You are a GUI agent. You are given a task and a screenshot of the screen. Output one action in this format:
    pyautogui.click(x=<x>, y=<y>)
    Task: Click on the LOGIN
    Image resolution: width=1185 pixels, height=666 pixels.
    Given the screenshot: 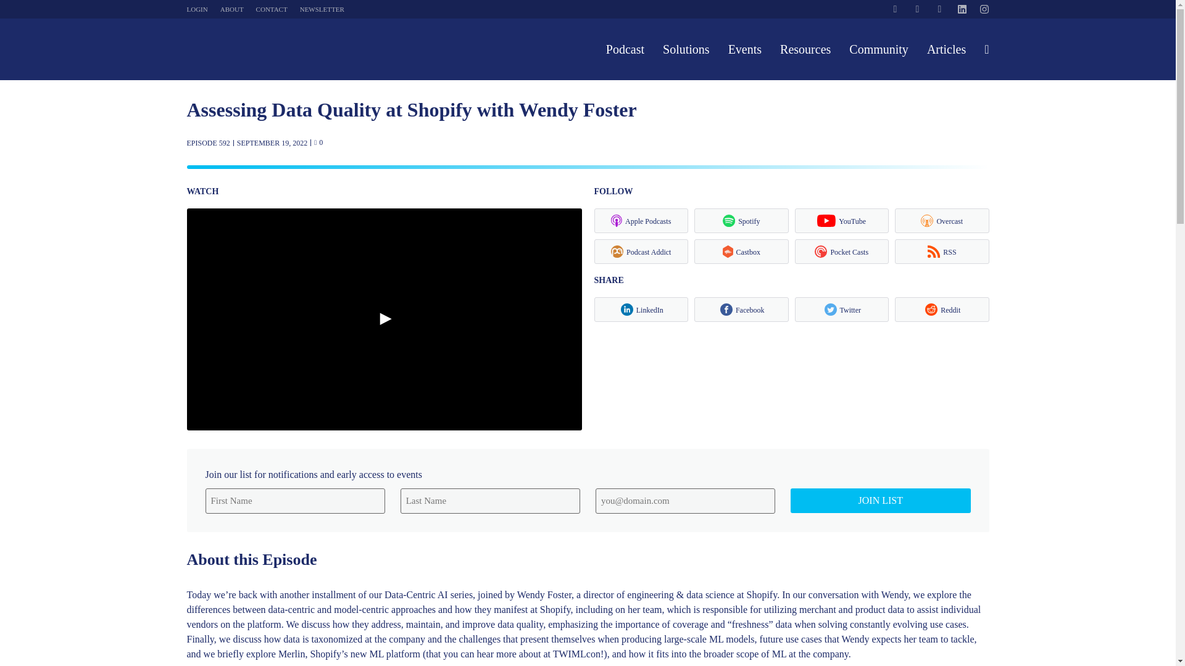 What is the action you would take?
    pyautogui.click(x=196, y=9)
    